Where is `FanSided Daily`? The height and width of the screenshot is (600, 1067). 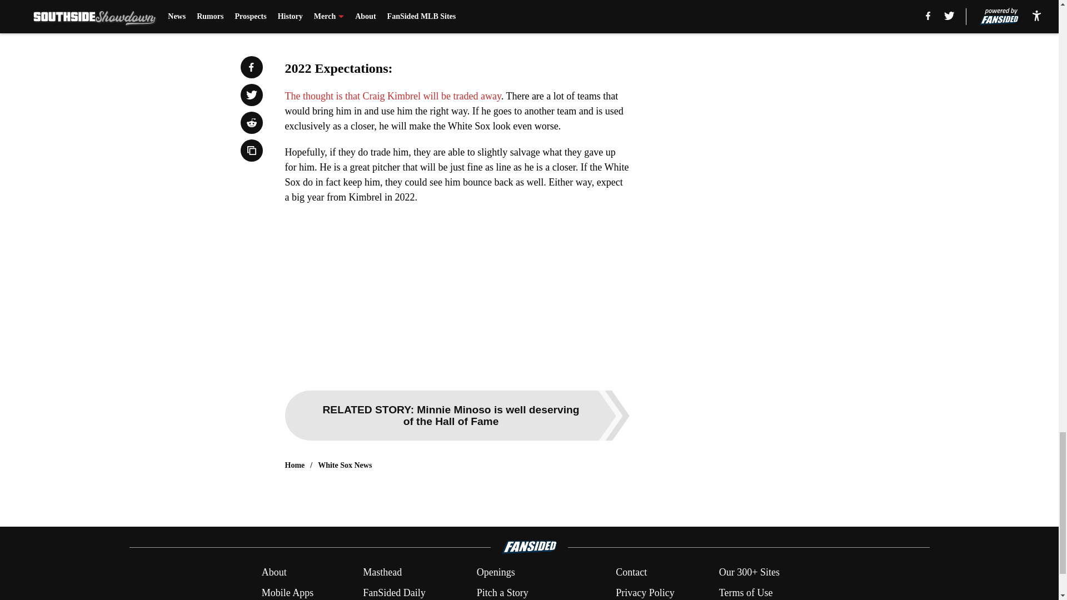 FanSided Daily is located at coordinates (394, 593).